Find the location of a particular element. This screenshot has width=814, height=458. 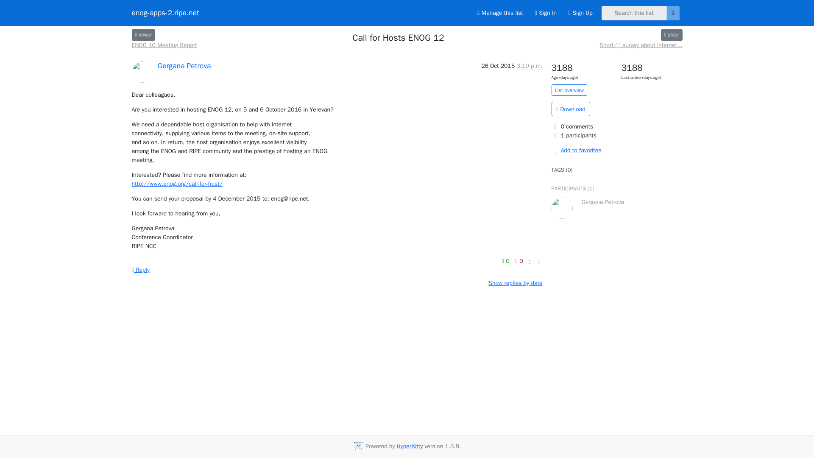

This thread in gzipped mbox format is located at coordinates (571, 109).